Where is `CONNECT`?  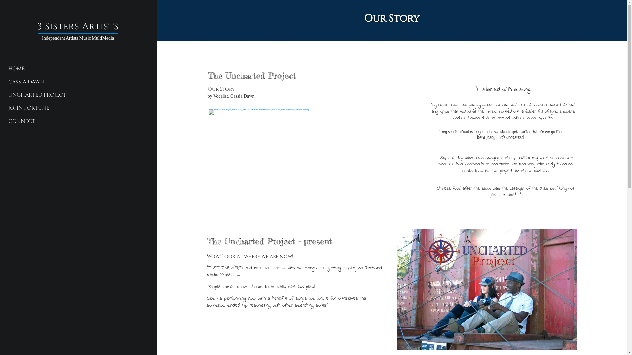 CONNECT is located at coordinates (76, 121).